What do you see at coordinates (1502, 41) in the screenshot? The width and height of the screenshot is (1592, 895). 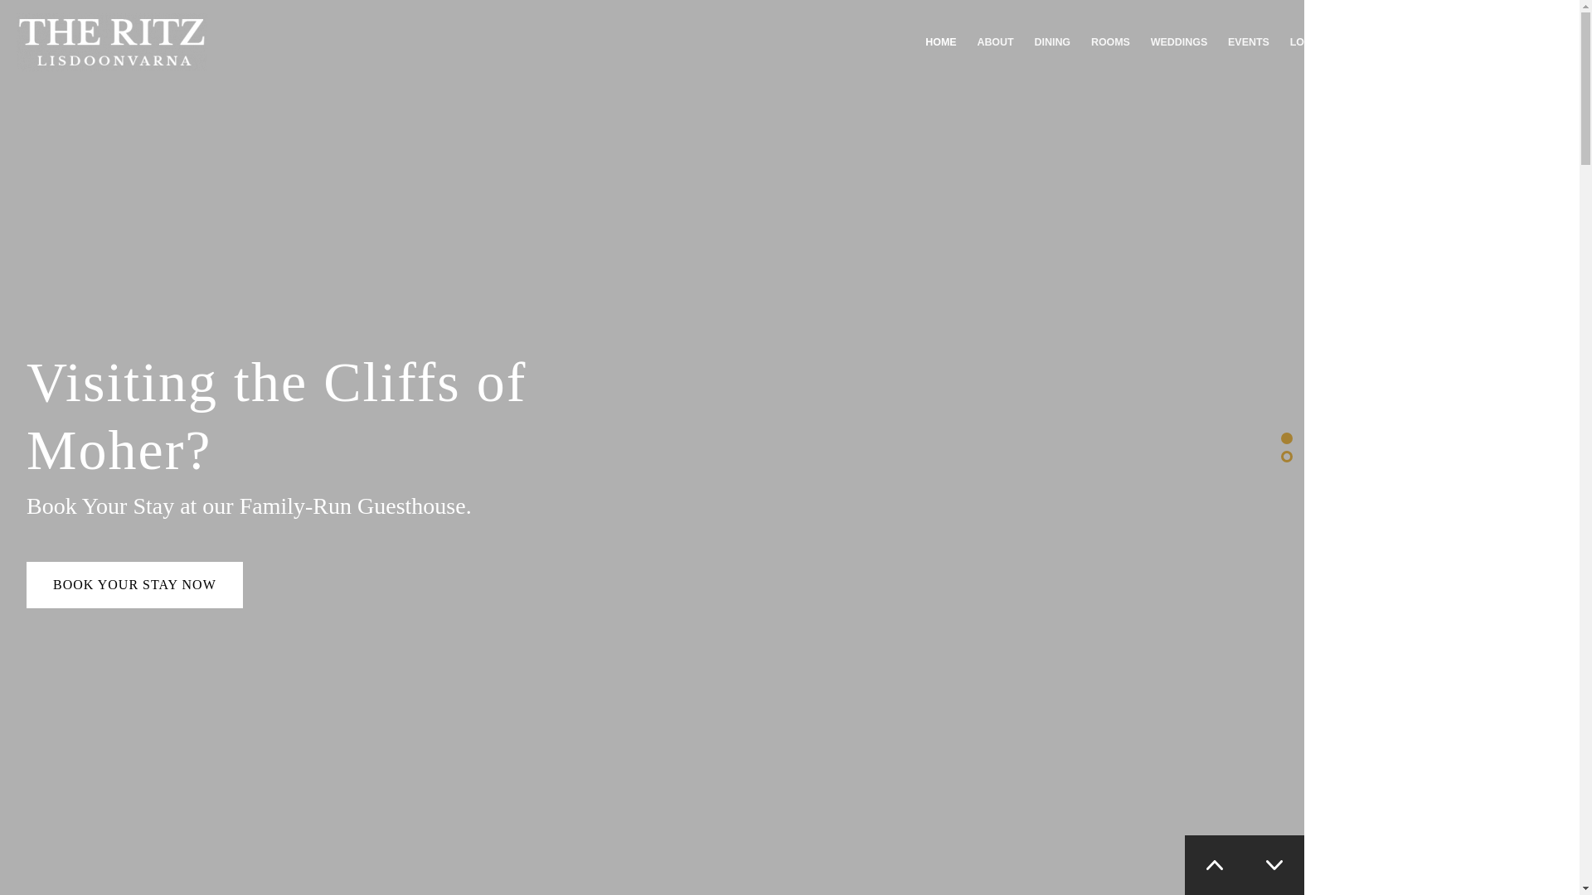 I see `BOOK NOW` at bounding box center [1502, 41].